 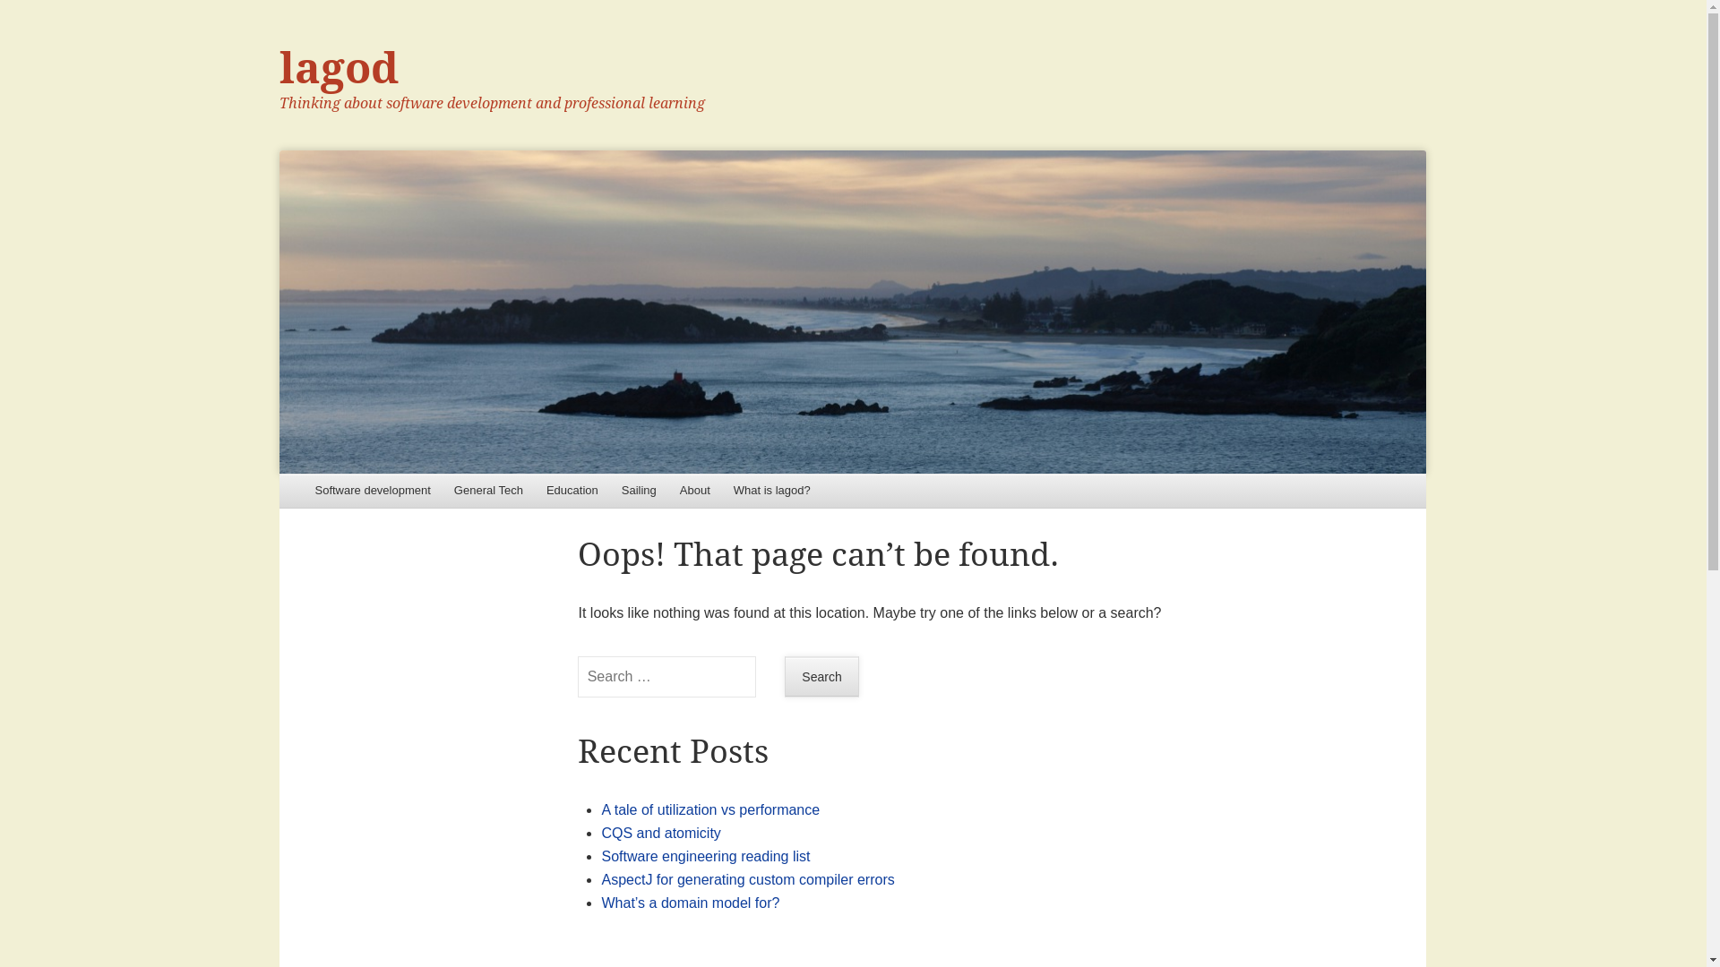 What do you see at coordinates (373, 491) in the screenshot?
I see `Software development` at bounding box center [373, 491].